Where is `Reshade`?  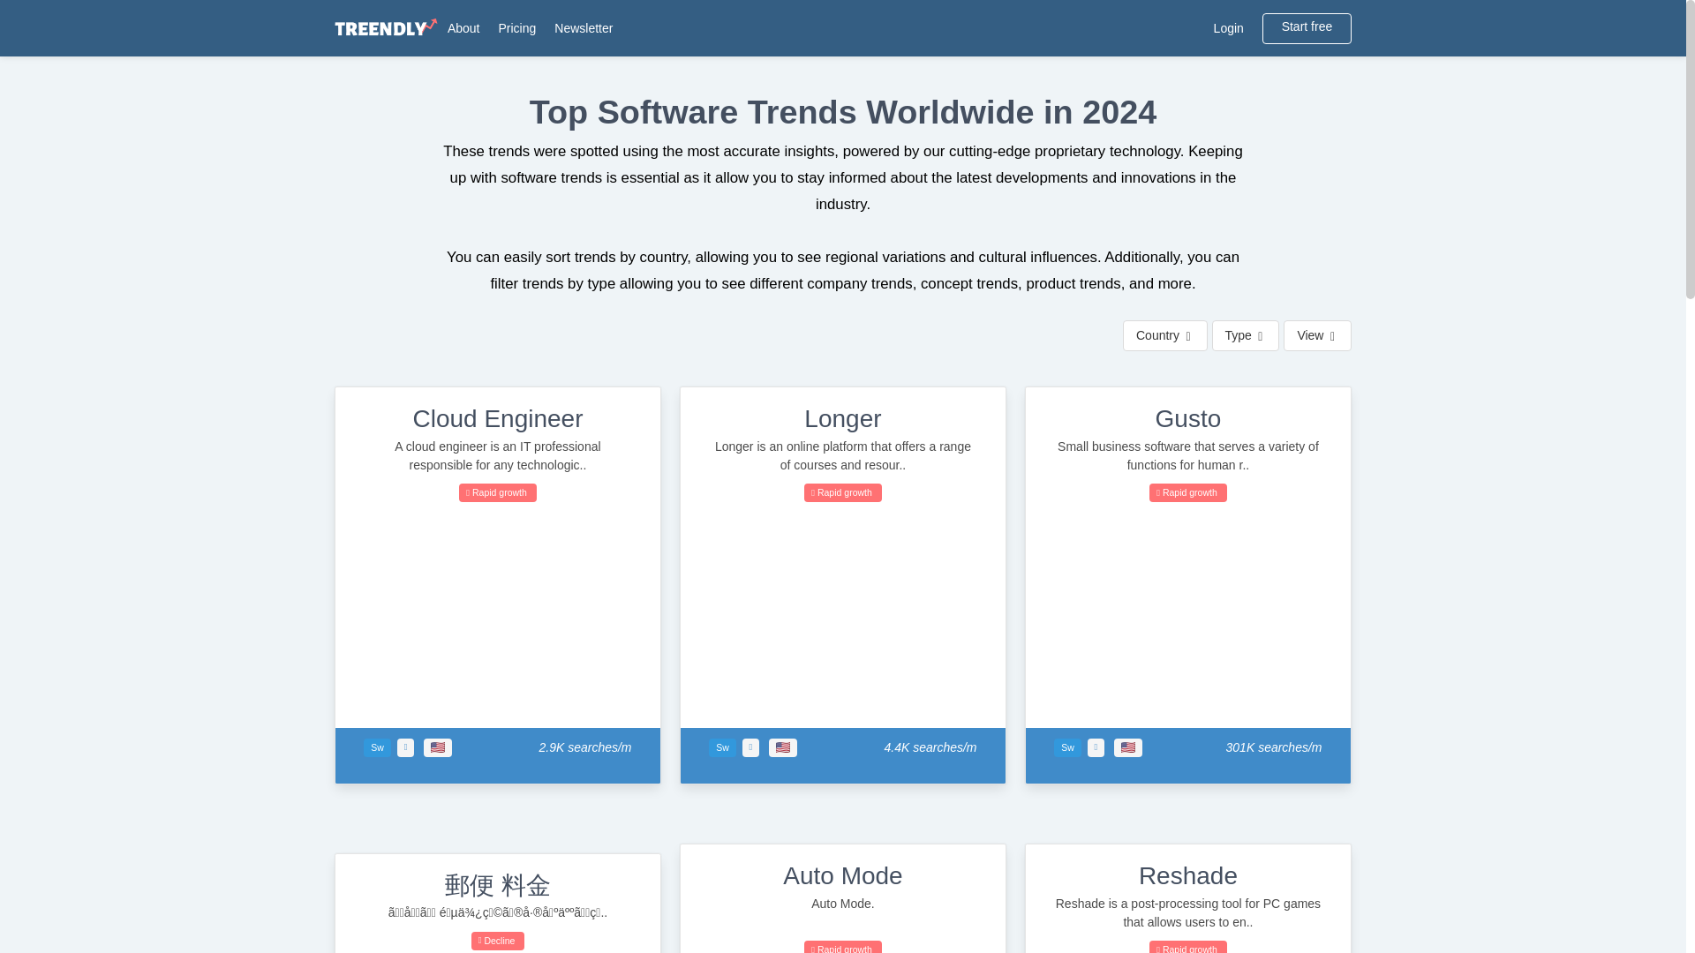
Reshade is located at coordinates (1188, 875).